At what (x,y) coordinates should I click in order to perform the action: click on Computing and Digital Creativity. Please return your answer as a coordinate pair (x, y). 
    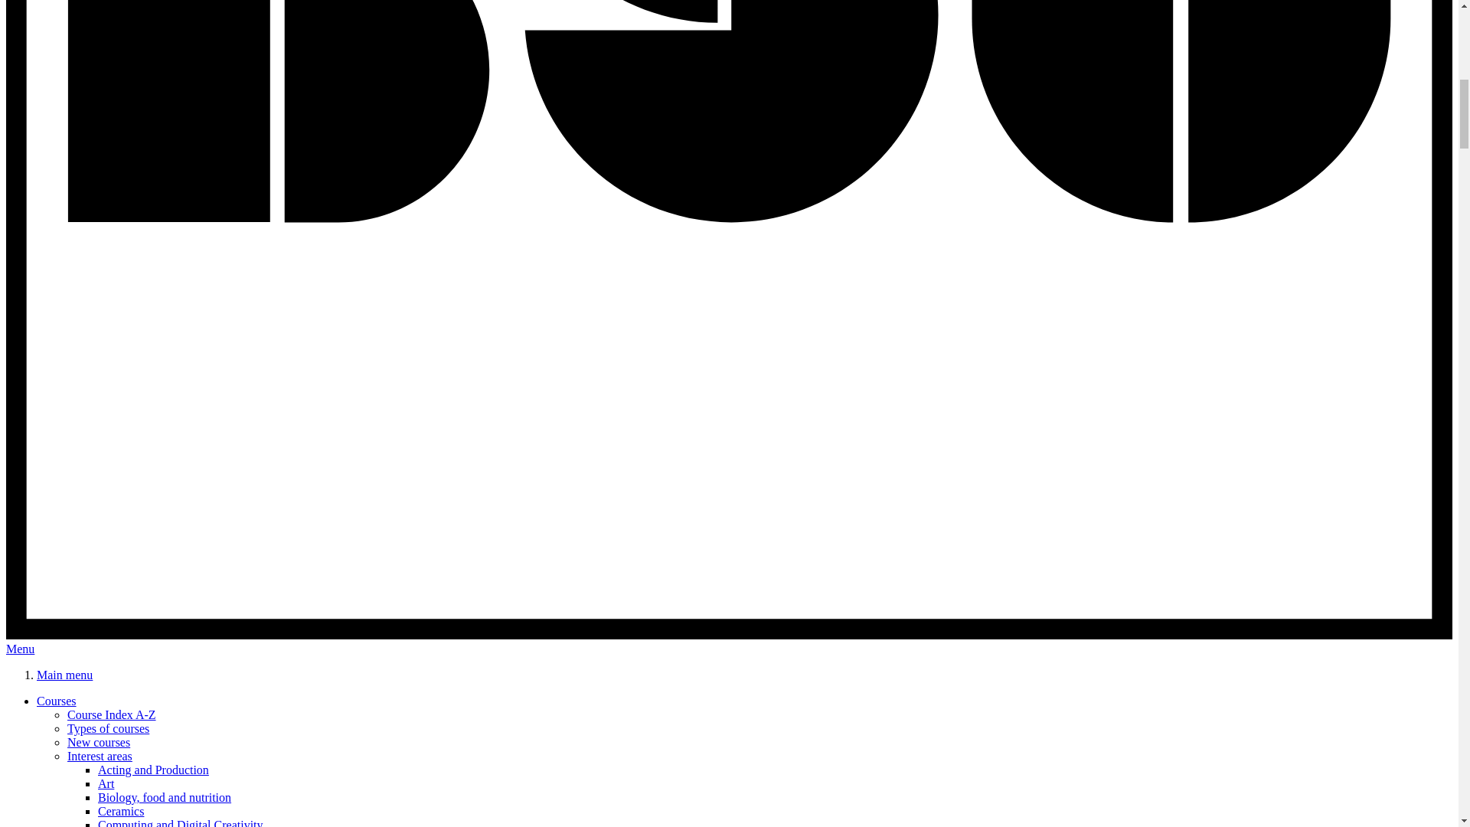
    Looking at the image, I should click on (181, 822).